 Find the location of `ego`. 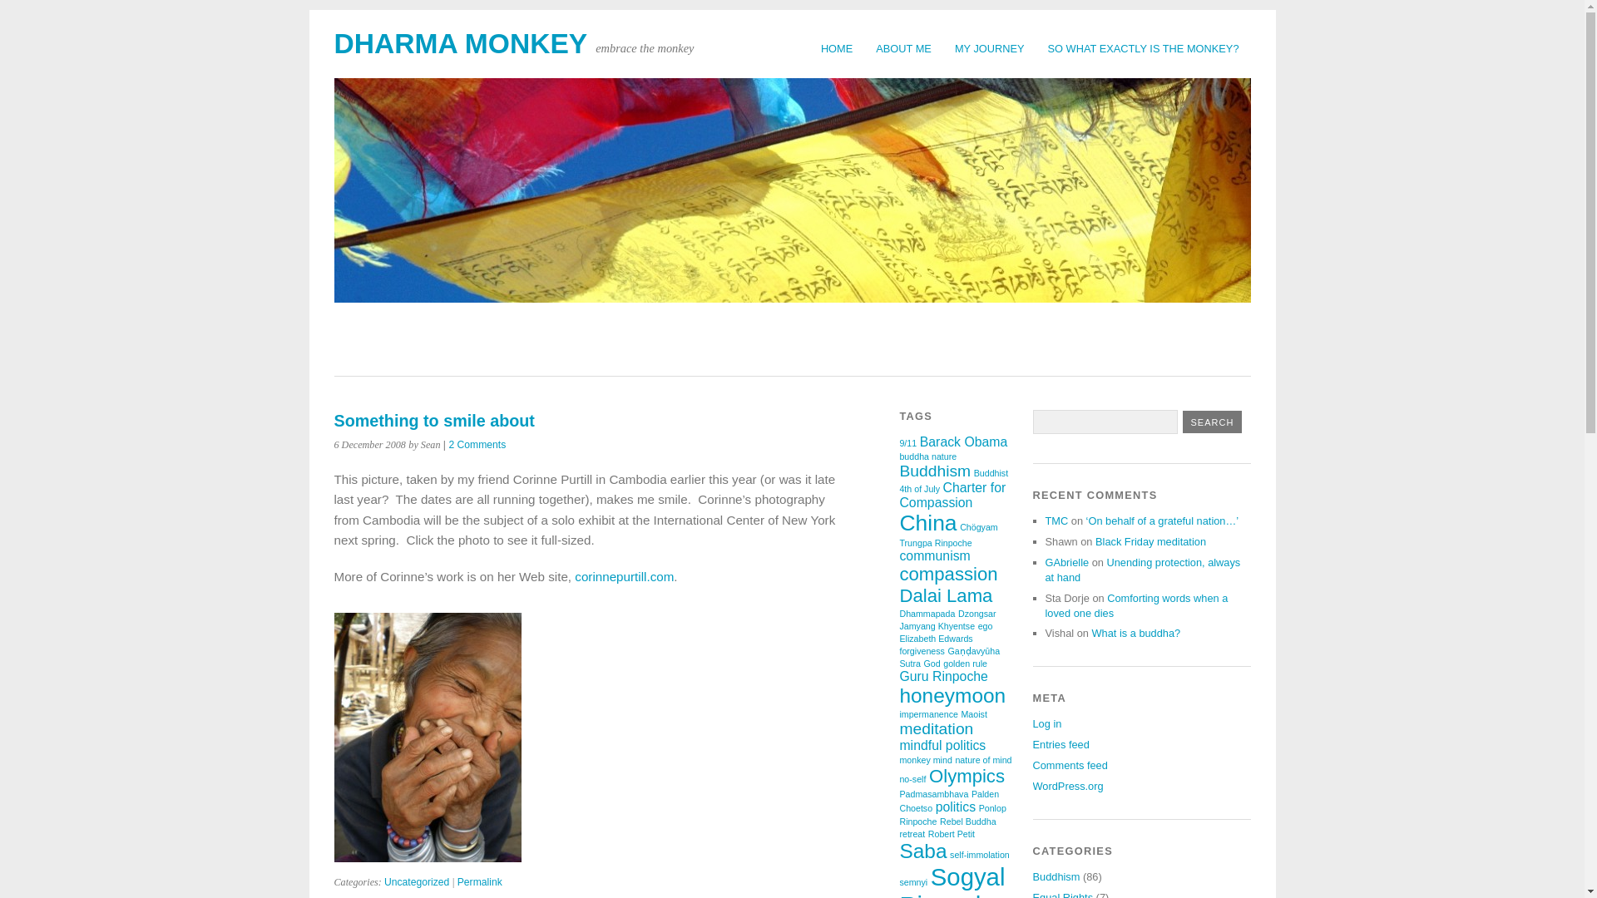

ego is located at coordinates (985, 626).